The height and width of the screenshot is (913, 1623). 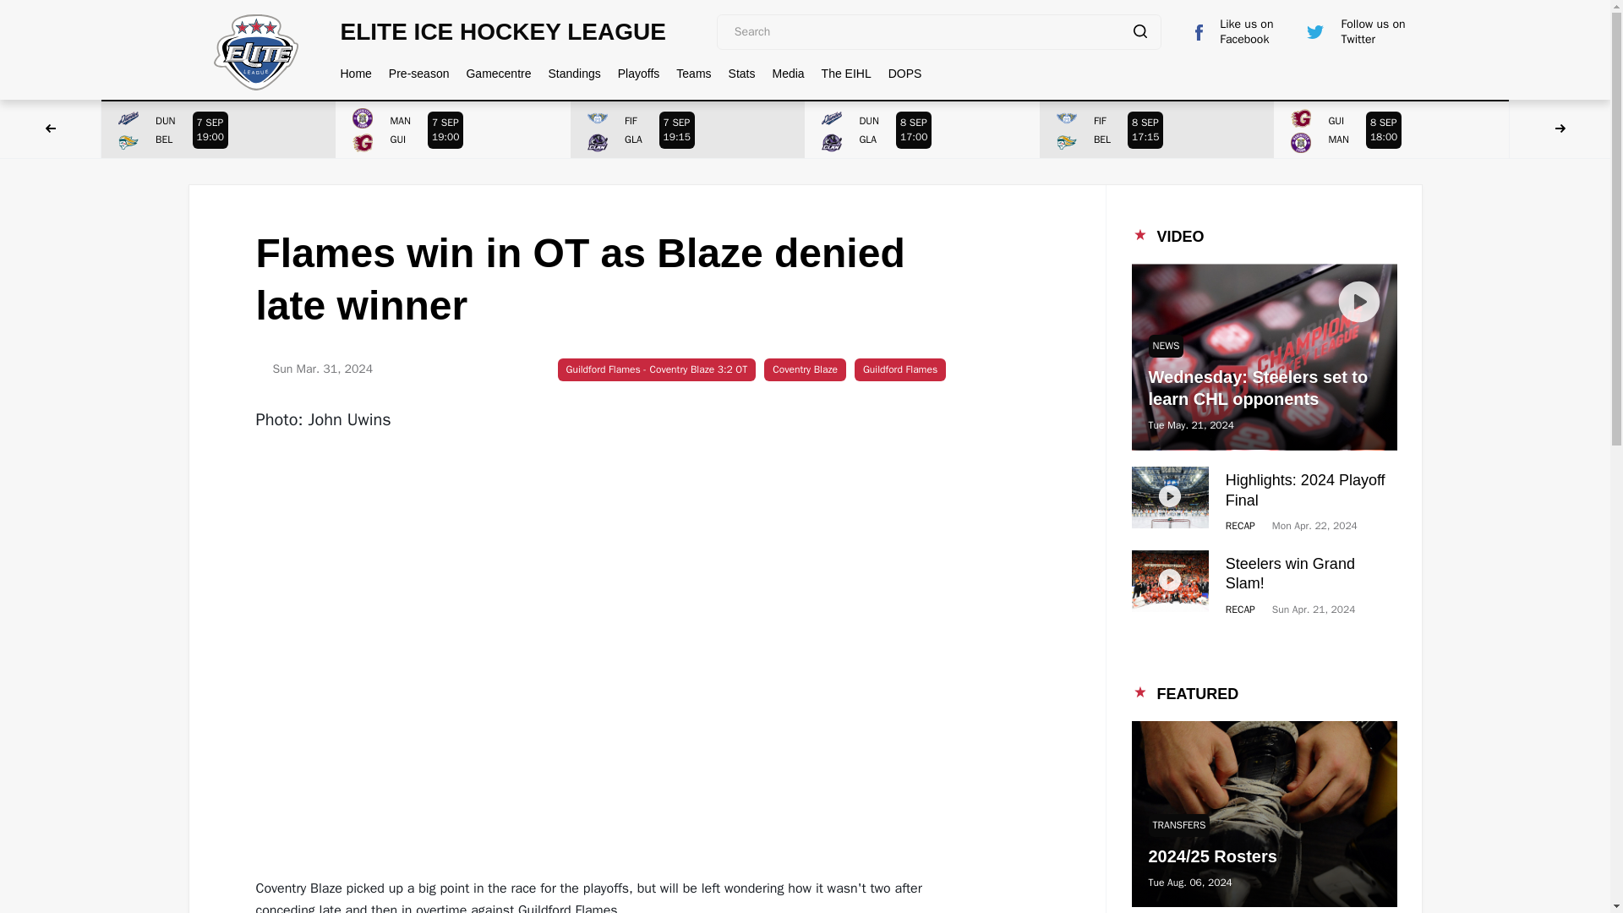 What do you see at coordinates (419, 73) in the screenshot?
I see `Stats` at bounding box center [419, 73].